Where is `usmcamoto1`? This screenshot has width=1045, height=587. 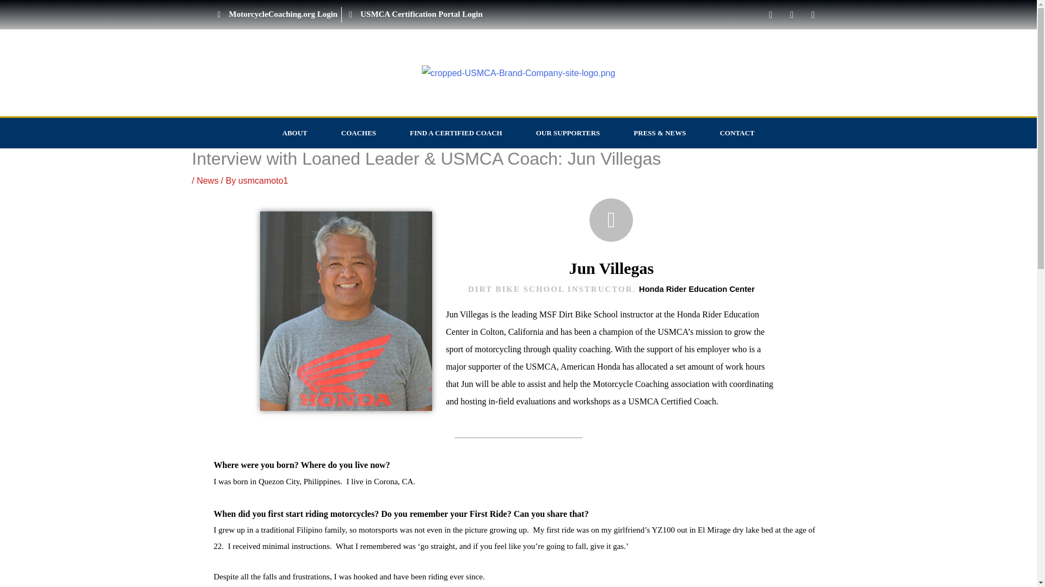 usmcamoto1 is located at coordinates (263, 180).